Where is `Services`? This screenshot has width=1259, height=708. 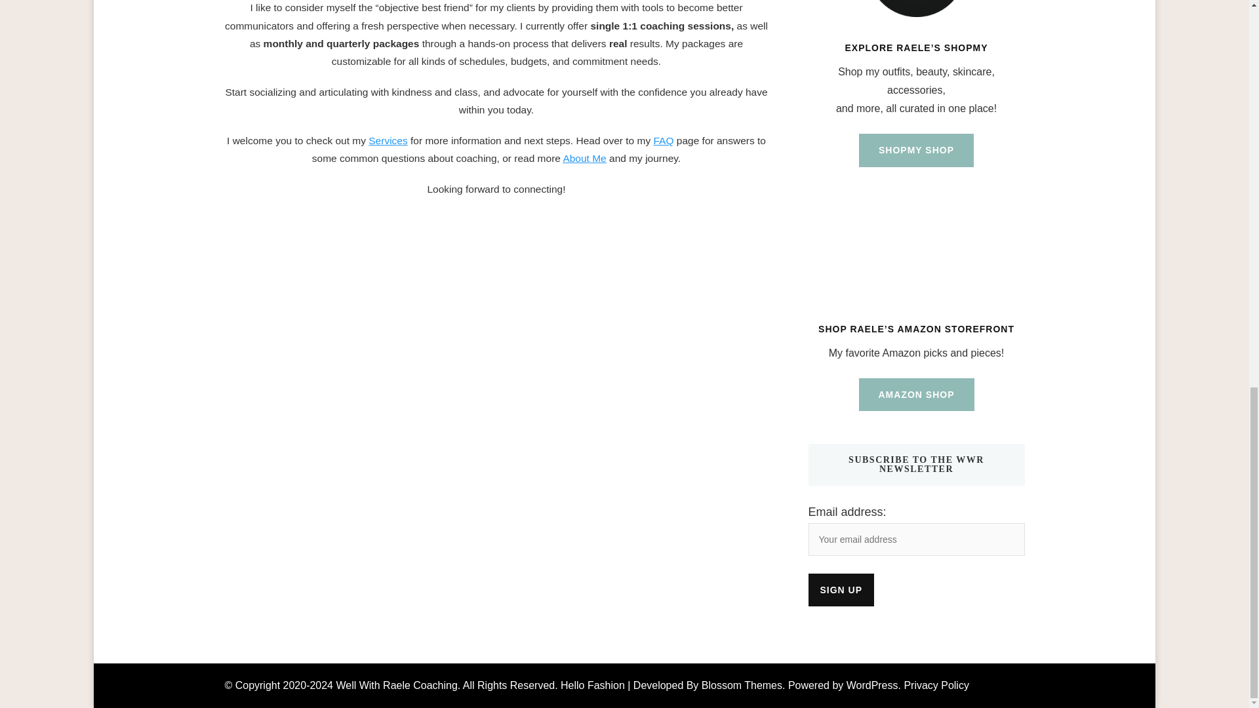 Services is located at coordinates (388, 140).